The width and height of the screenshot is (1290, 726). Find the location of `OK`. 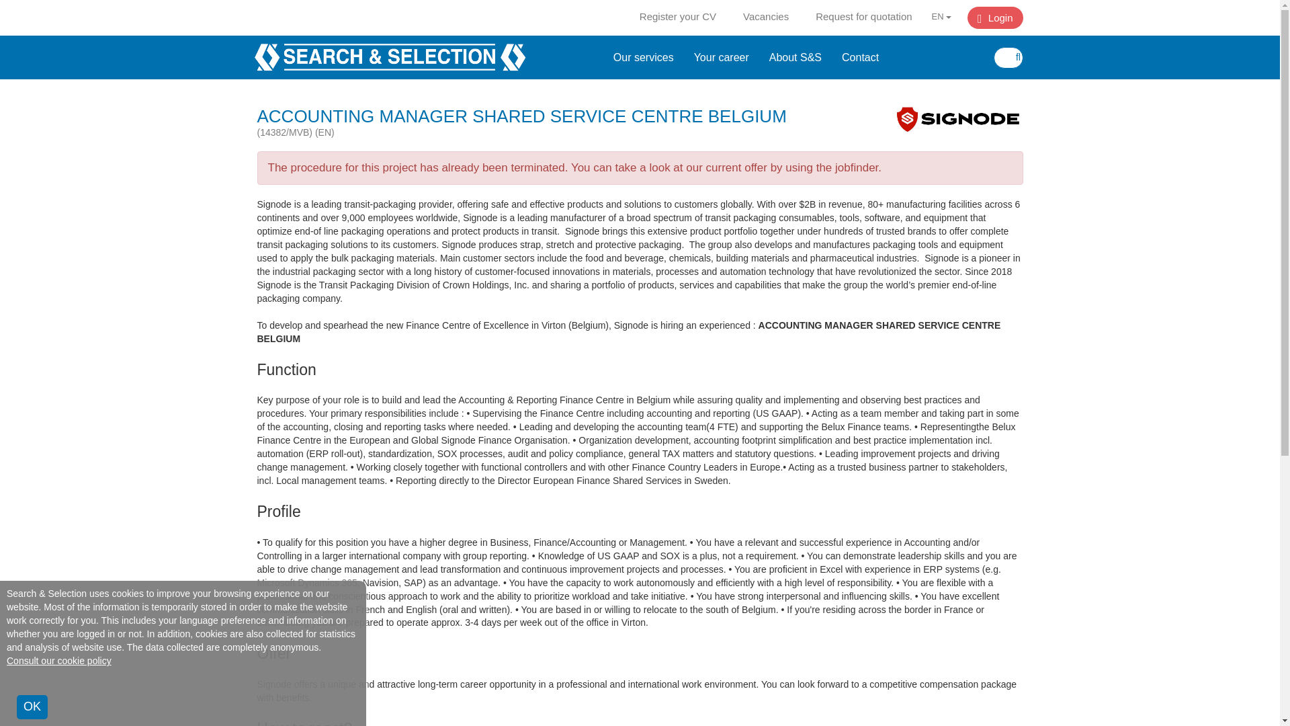

OK is located at coordinates (32, 707).